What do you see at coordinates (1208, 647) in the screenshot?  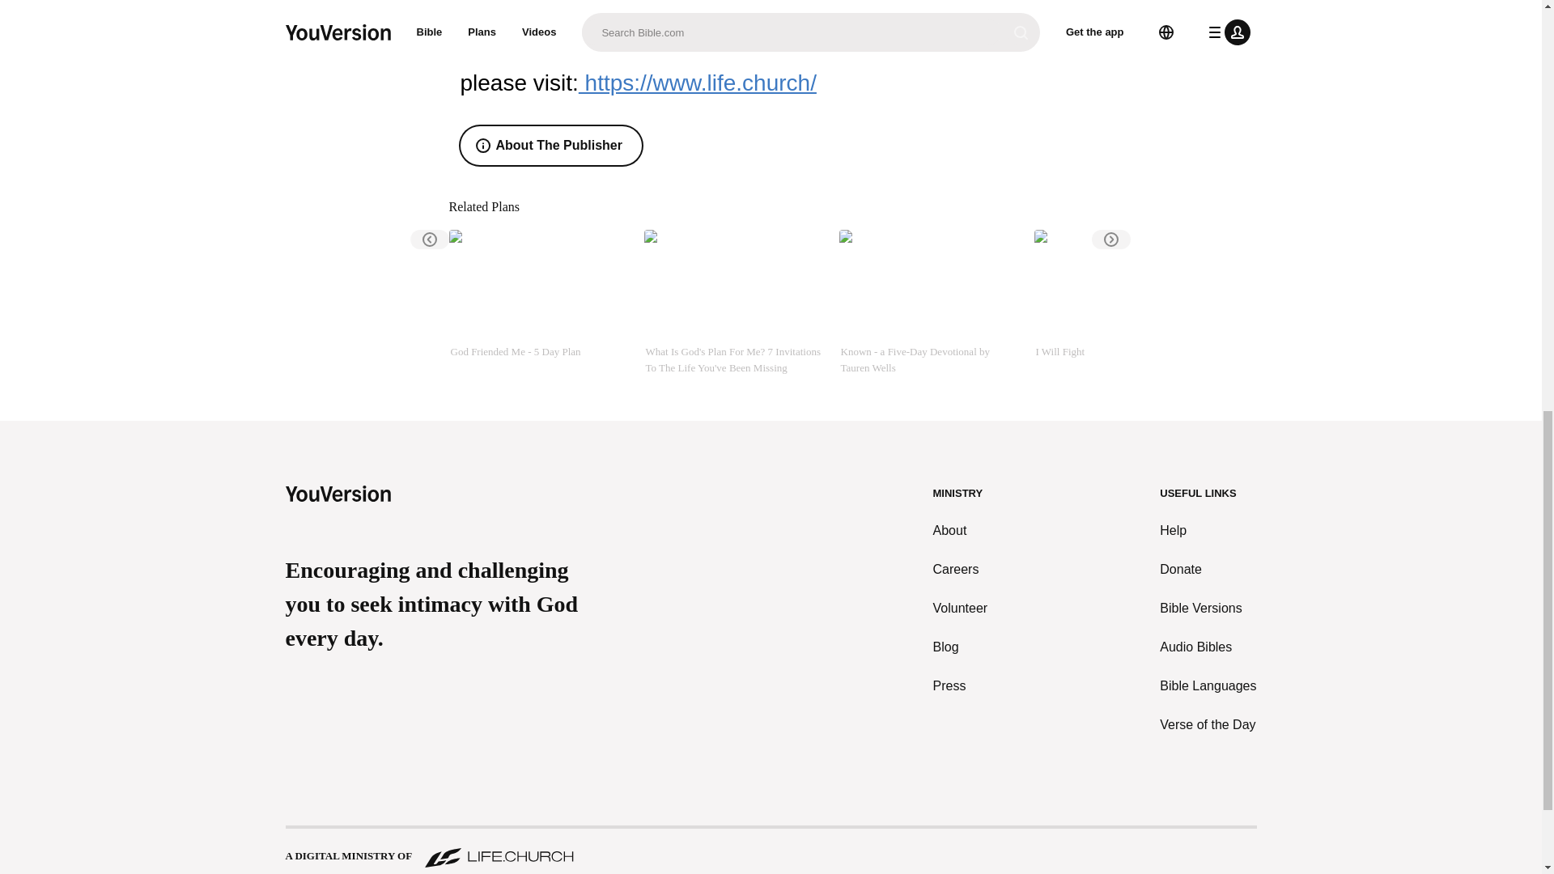 I see `Audio Bibles` at bounding box center [1208, 647].